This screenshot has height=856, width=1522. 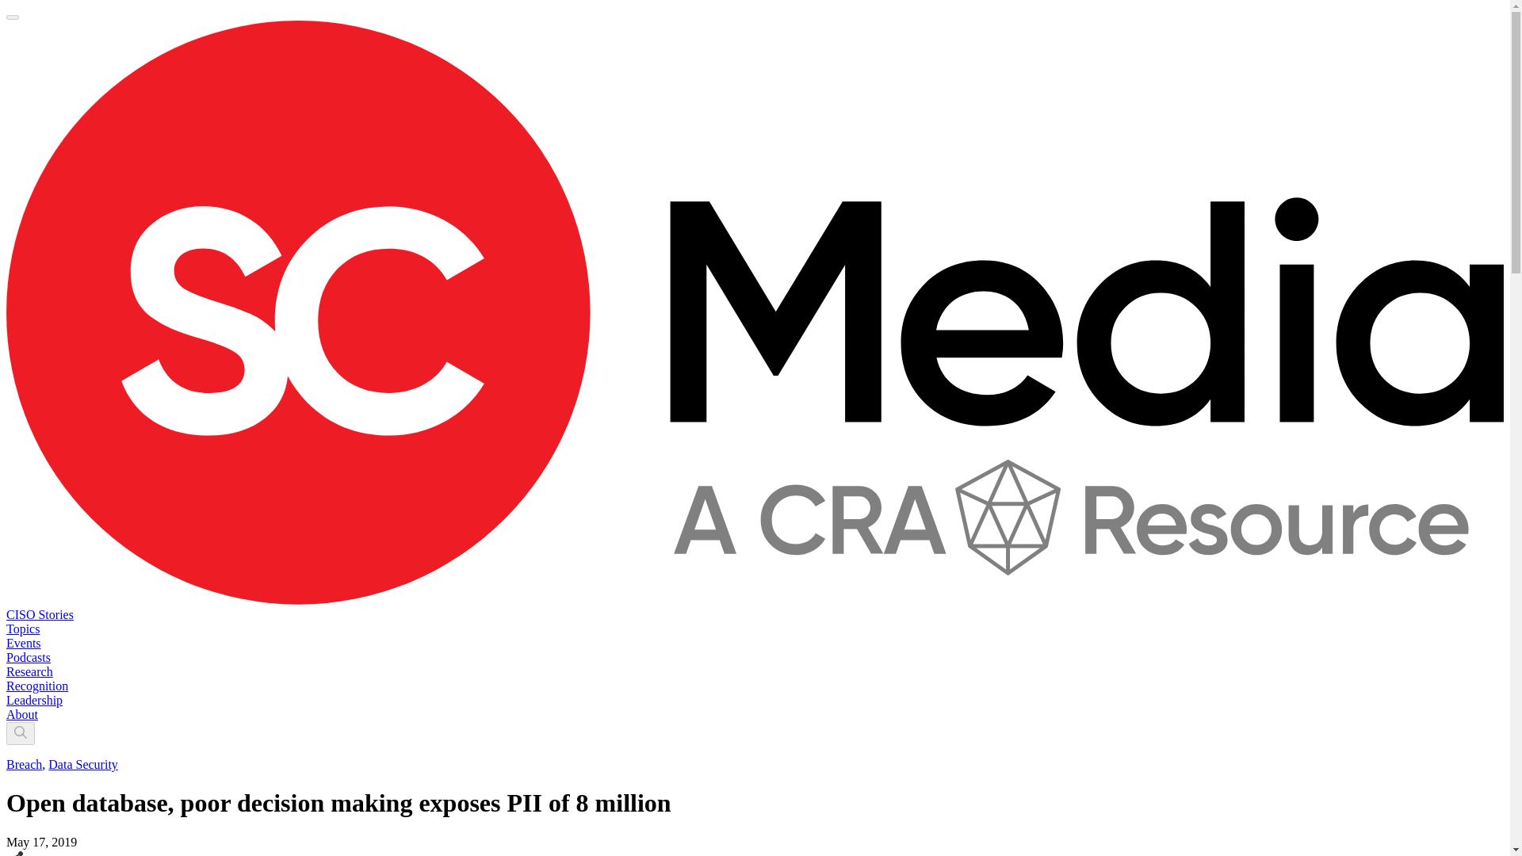 What do you see at coordinates (24, 764) in the screenshot?
I see `Breach` at bounding box center [24, 764].